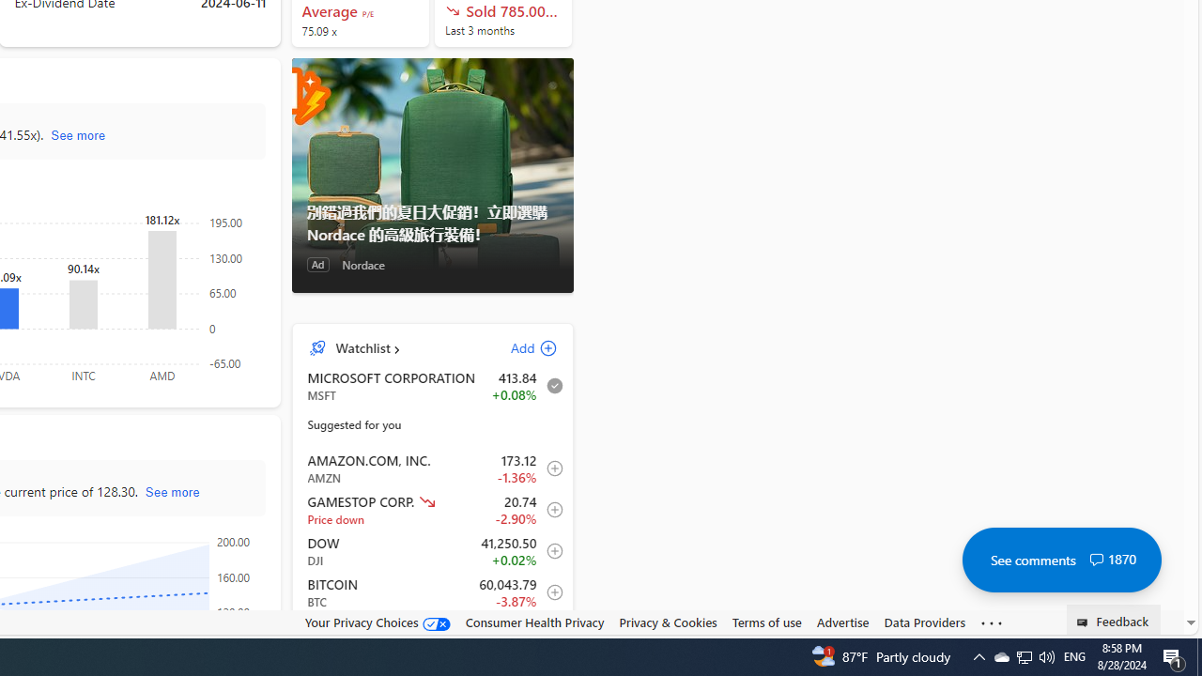  What do you see at coordinates (1086, 622) in the screenshot?
I see `Class: feedback_link_icon-DS-EntryPoint1-1` at bounding box center [1086, 622].